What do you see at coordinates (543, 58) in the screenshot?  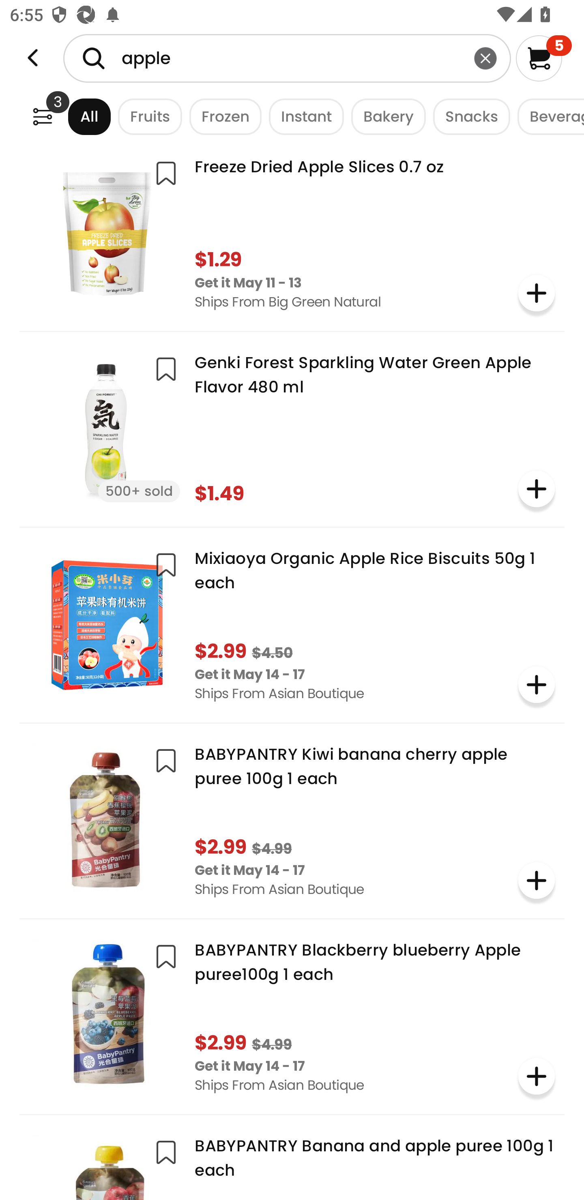 I see `5` at bounding box center [543, 58].